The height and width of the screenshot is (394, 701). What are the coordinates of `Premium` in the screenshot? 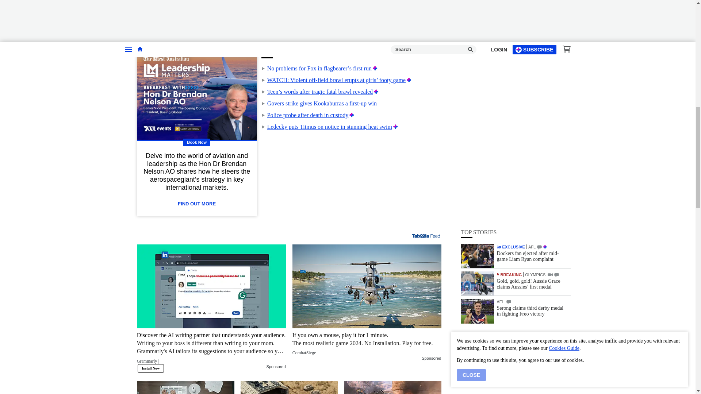 It's located at (351, 115).